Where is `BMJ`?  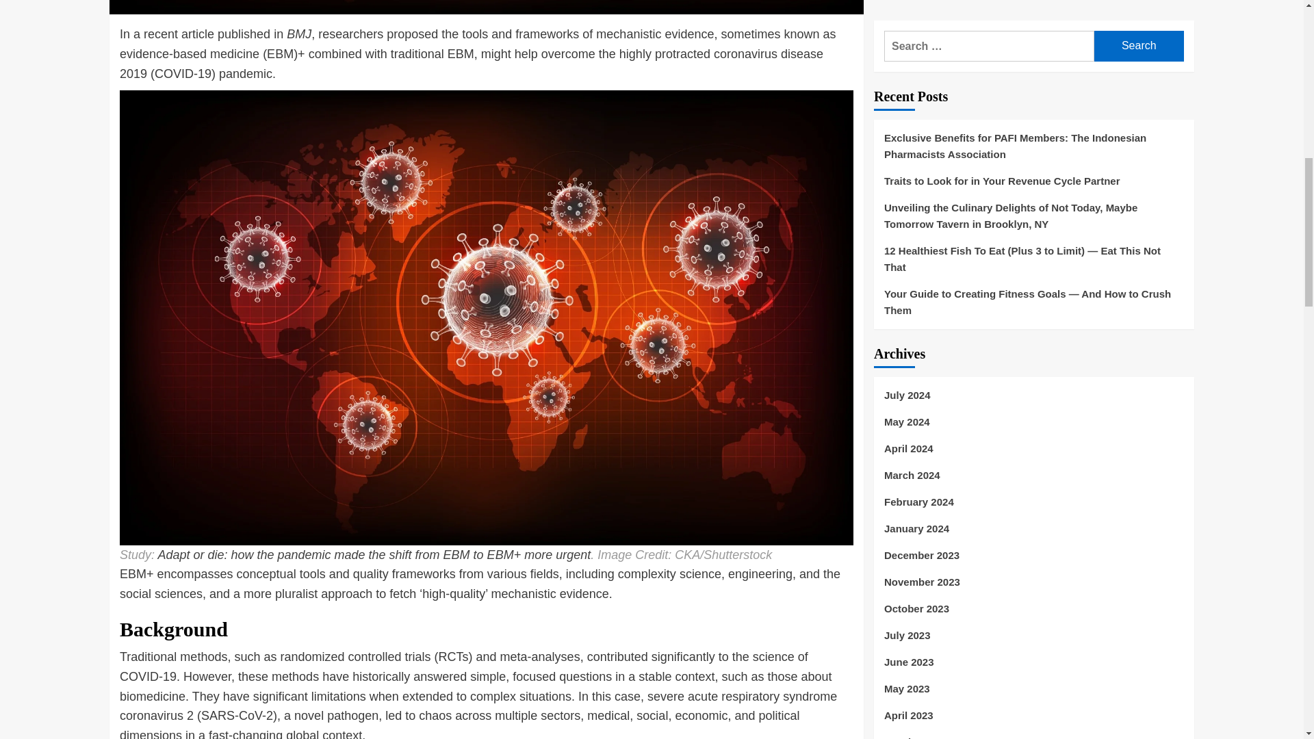 BMJ is located at coordinates (298, 34).